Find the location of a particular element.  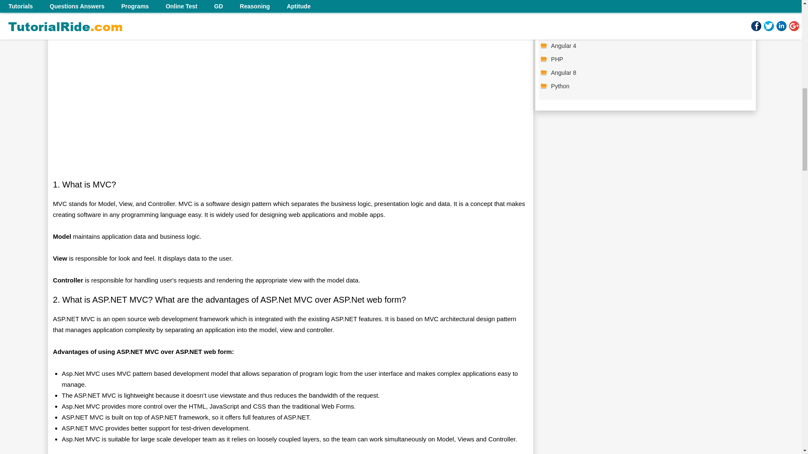

Angular 8 is located at coordinates (648, 72).